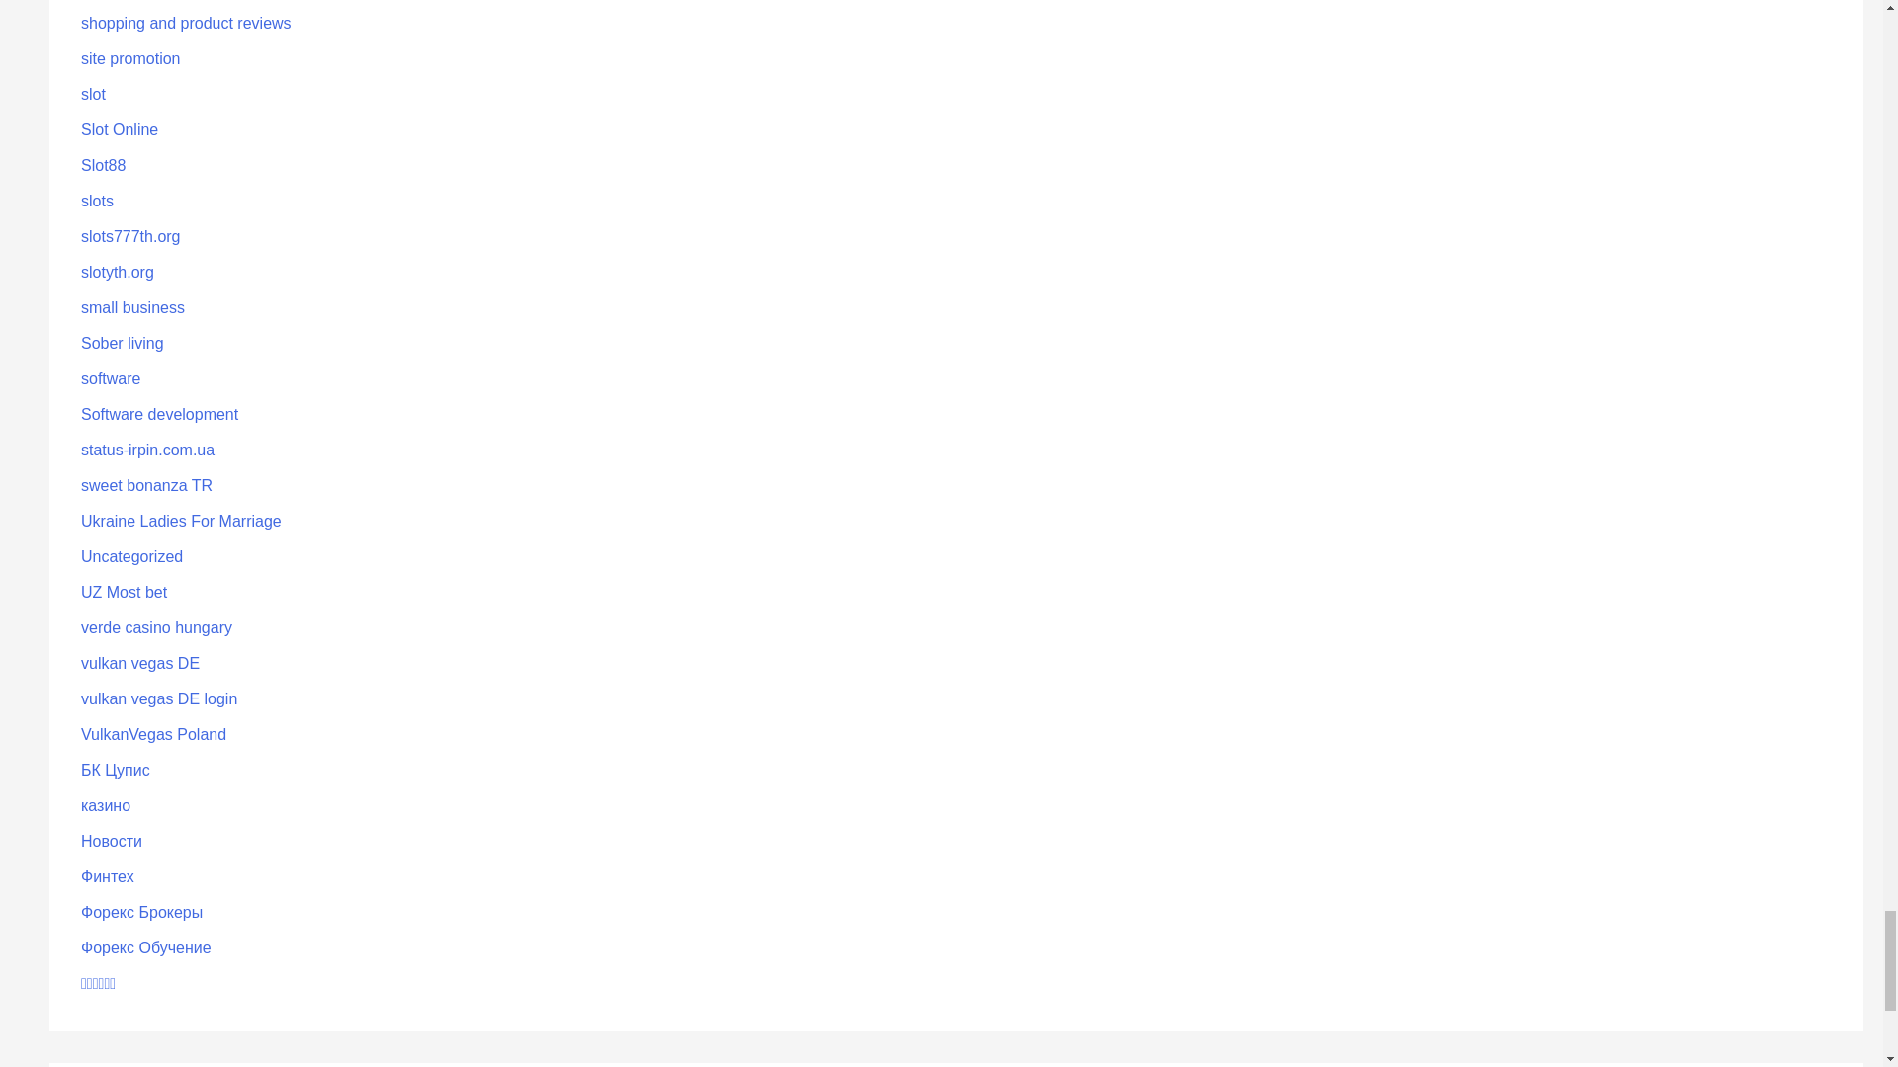  I want to click on shopping and product reviews, so click(186, 24).